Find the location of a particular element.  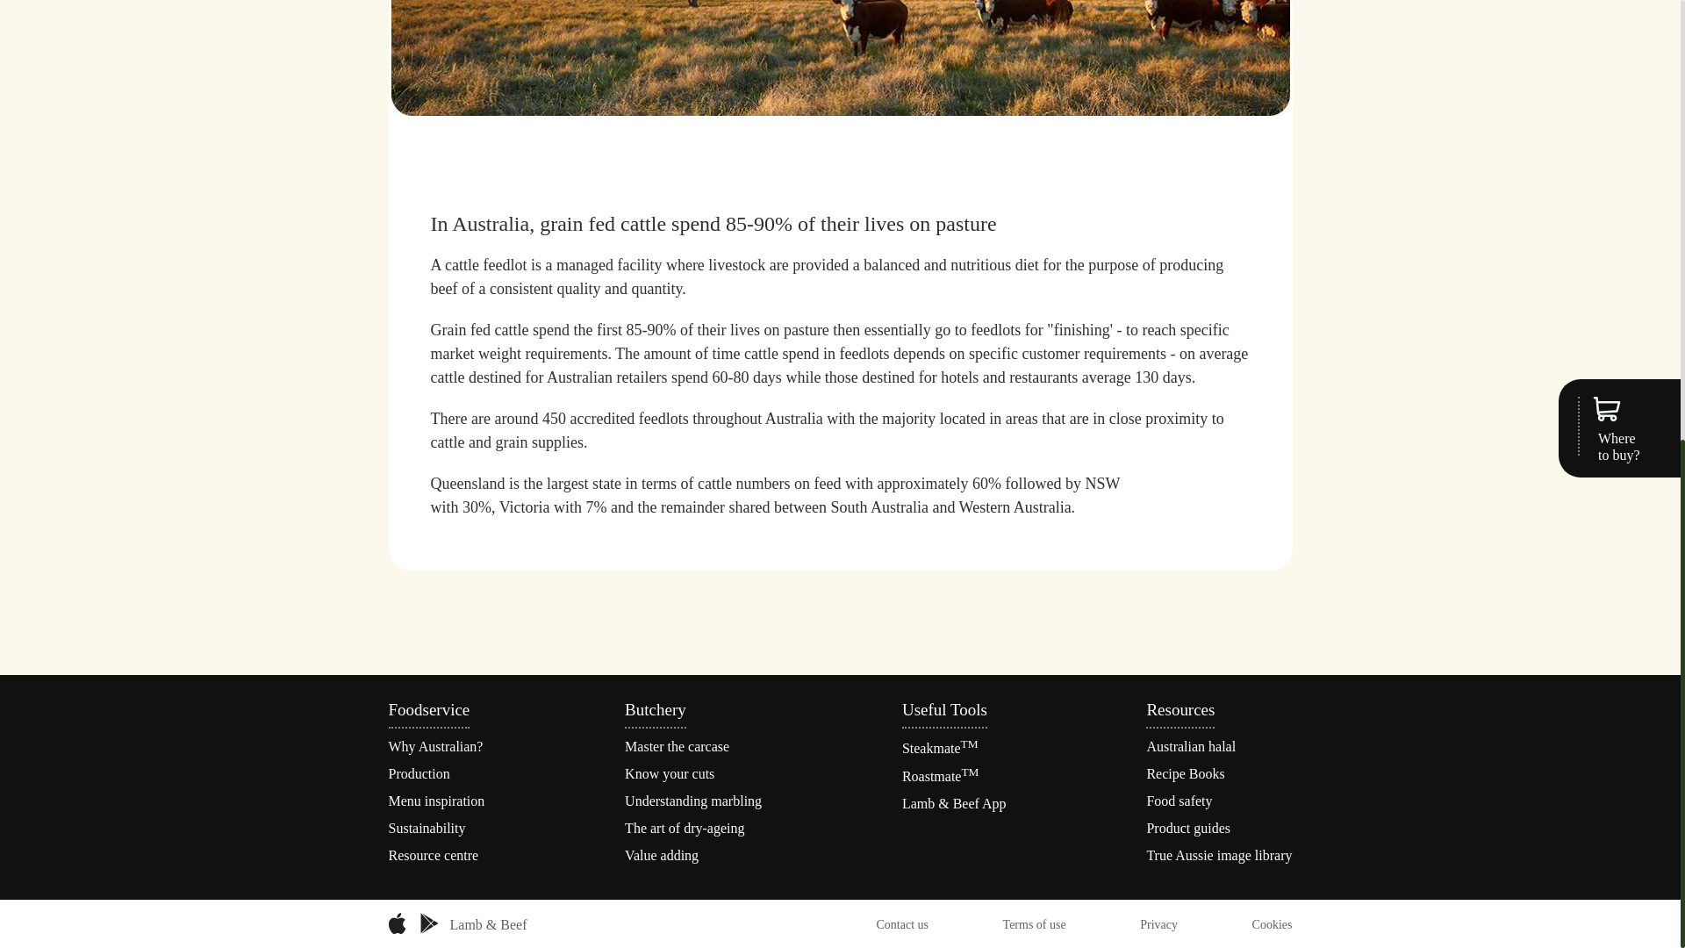

Foodservice is located at coordinates (428, 709).